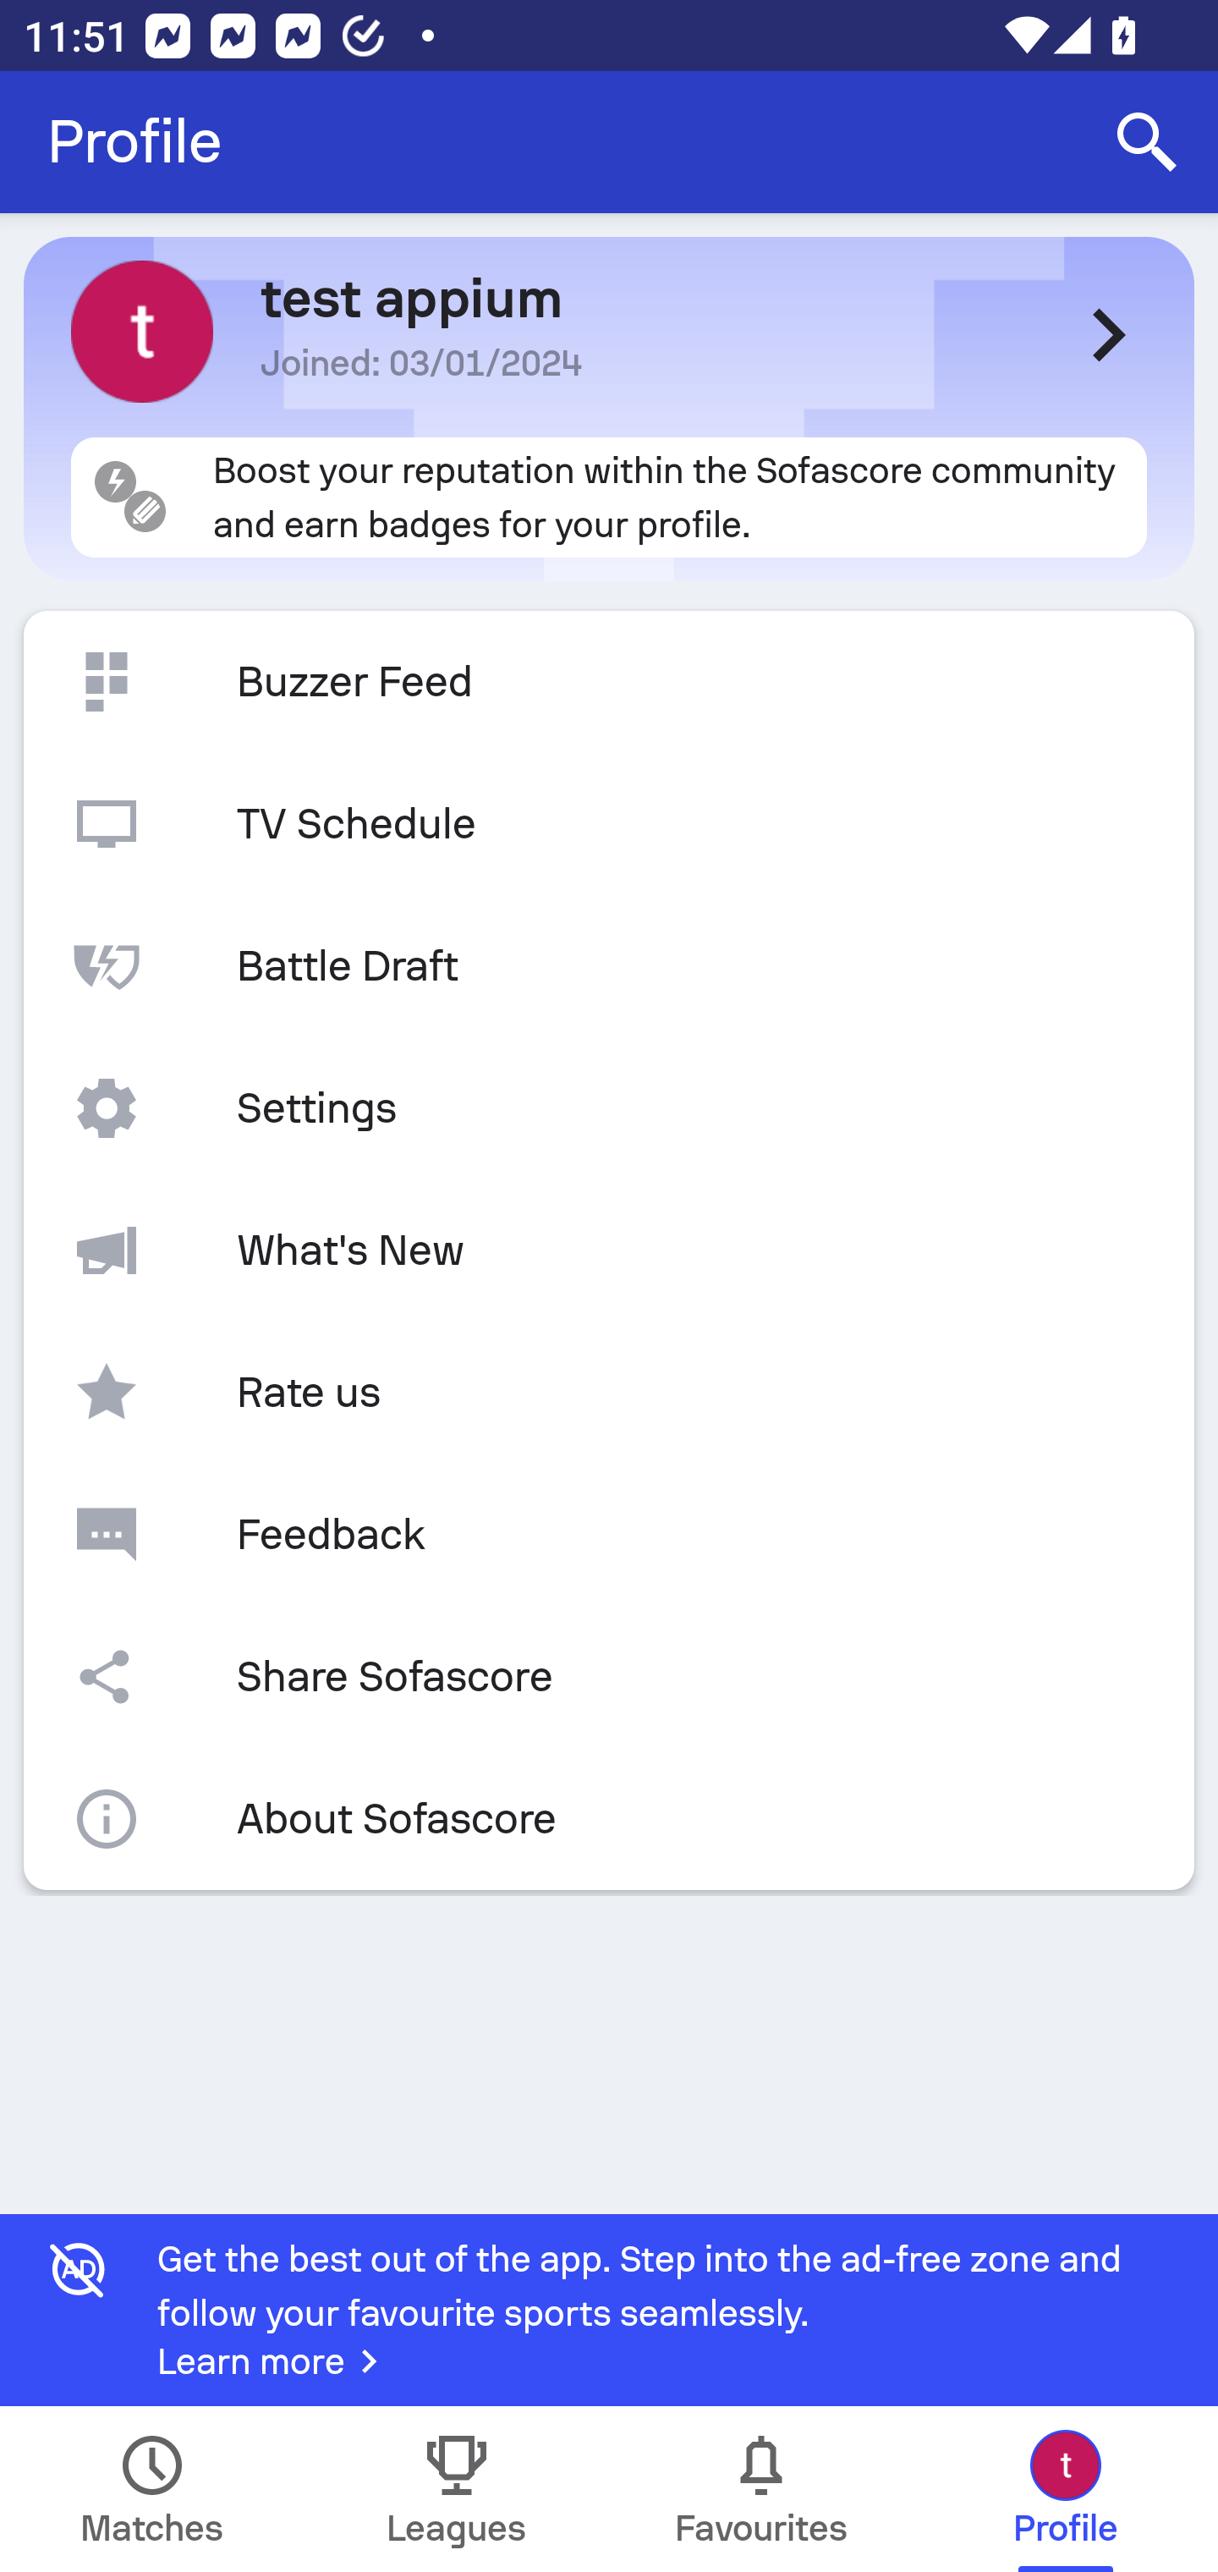 Image resolution: width=1218 pixels, height=2572 pixels. What do you see at coordinates (761, 2489) in the screenshot?
I see `Favourites` at bounding box center [761, 2489].